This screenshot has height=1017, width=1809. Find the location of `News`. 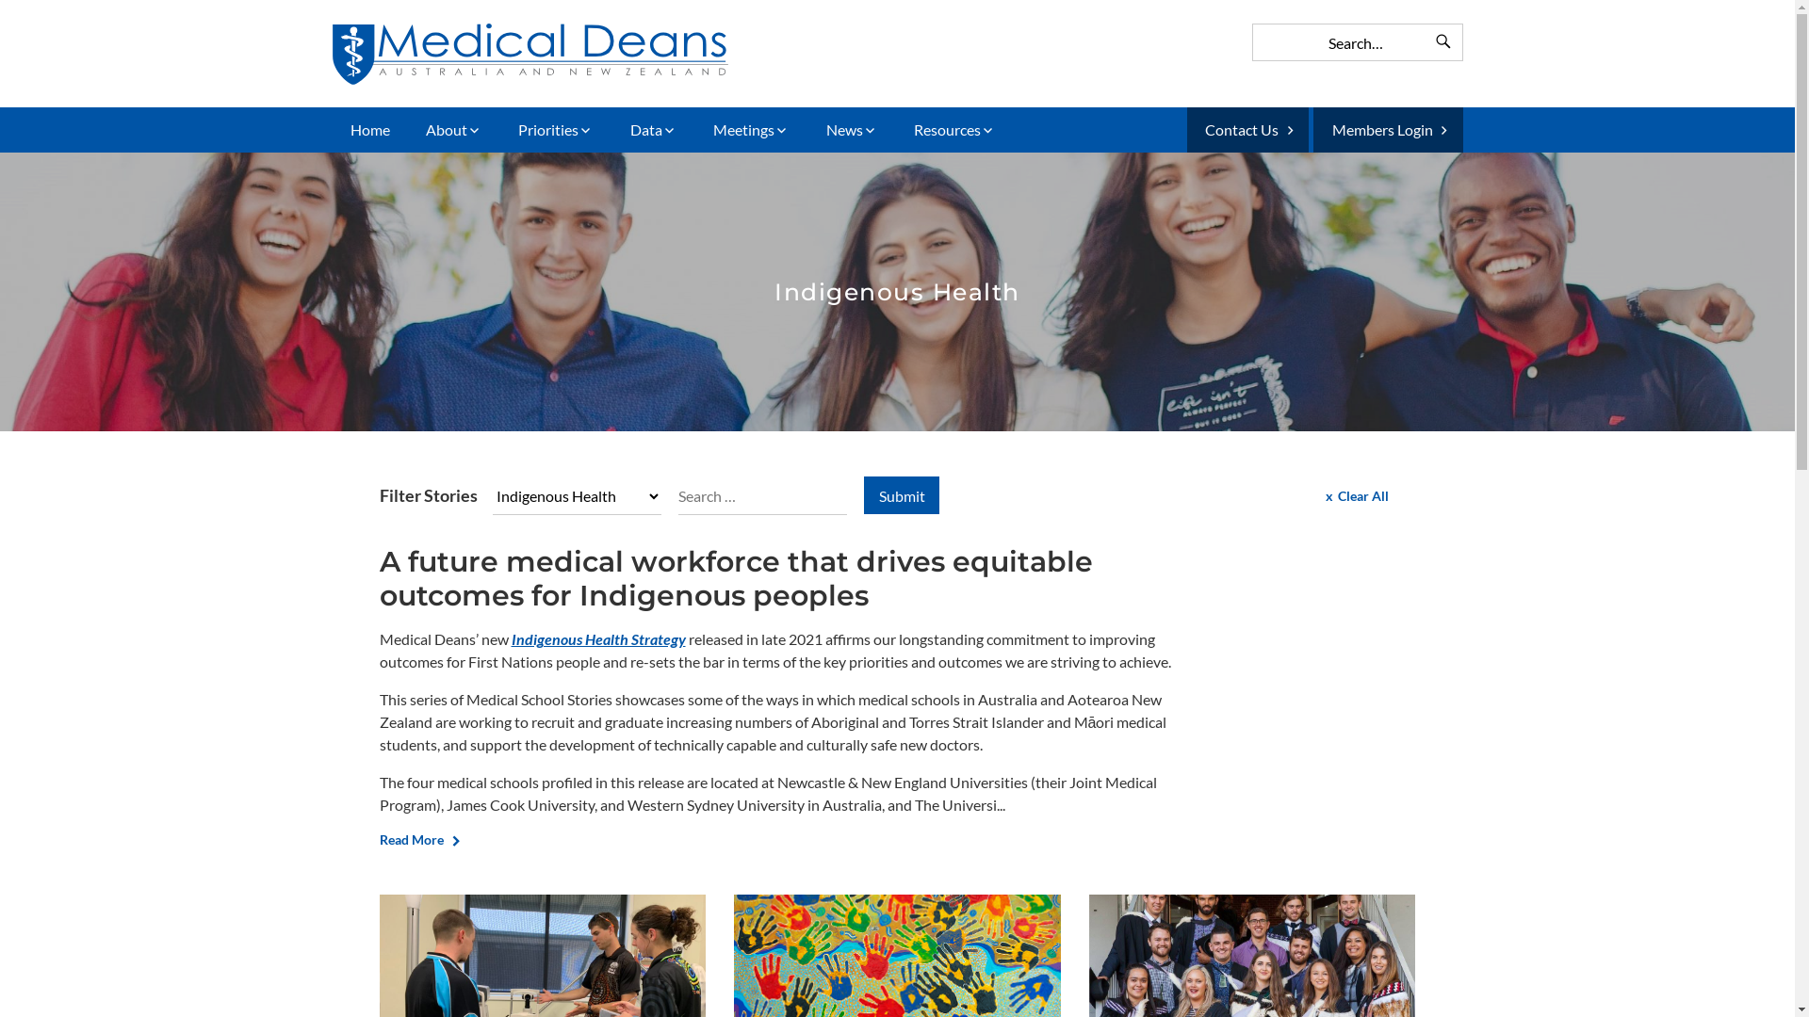

News is located at coordinates (852, 130).